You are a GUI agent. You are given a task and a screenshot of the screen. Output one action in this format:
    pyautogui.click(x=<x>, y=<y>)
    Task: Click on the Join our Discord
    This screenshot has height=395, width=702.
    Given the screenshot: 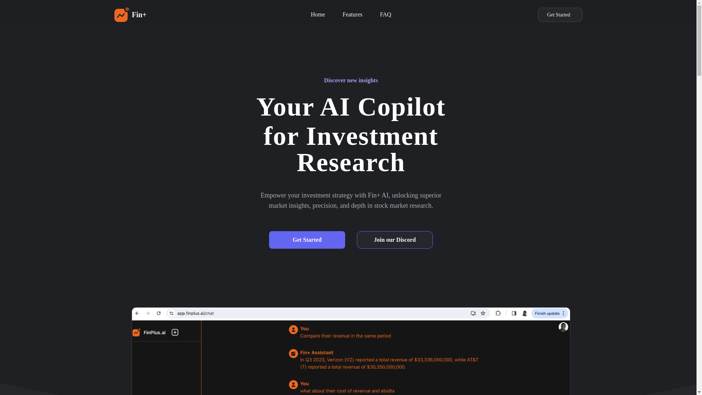 What is the action you would take?
    pyautogui.click(x=395, y=240)
    